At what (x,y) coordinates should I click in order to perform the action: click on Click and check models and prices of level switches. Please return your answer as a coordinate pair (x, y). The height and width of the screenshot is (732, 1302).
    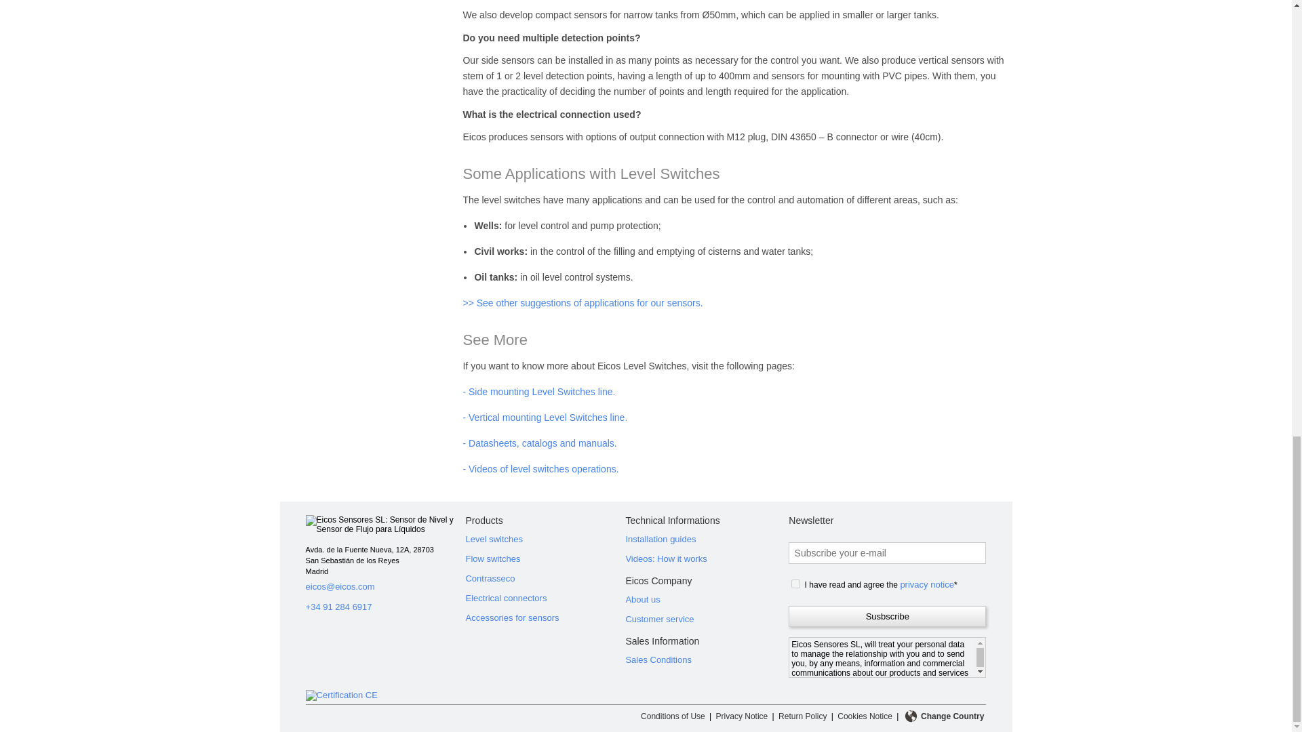
    Looking at the image, I should click on (545, 539).